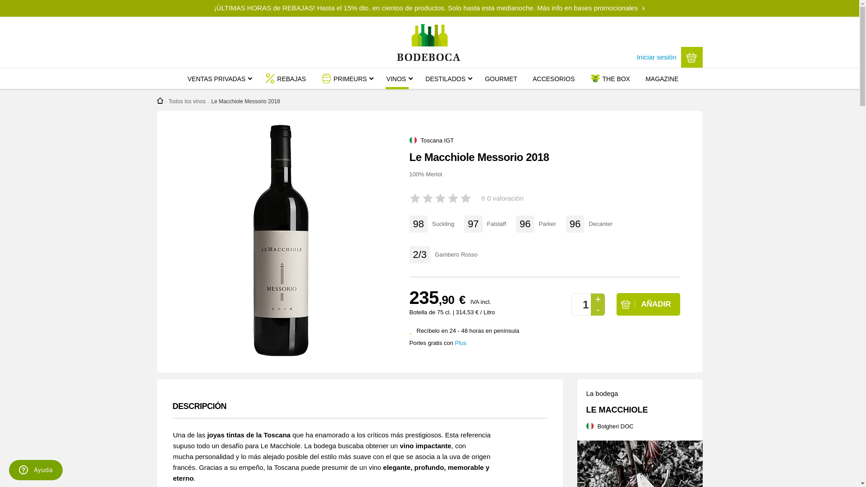 This screenshot has height=487, width=866. Describe the element at coordinates (445, 78) in the screenshot. I see `DESTILADOS` at that location.